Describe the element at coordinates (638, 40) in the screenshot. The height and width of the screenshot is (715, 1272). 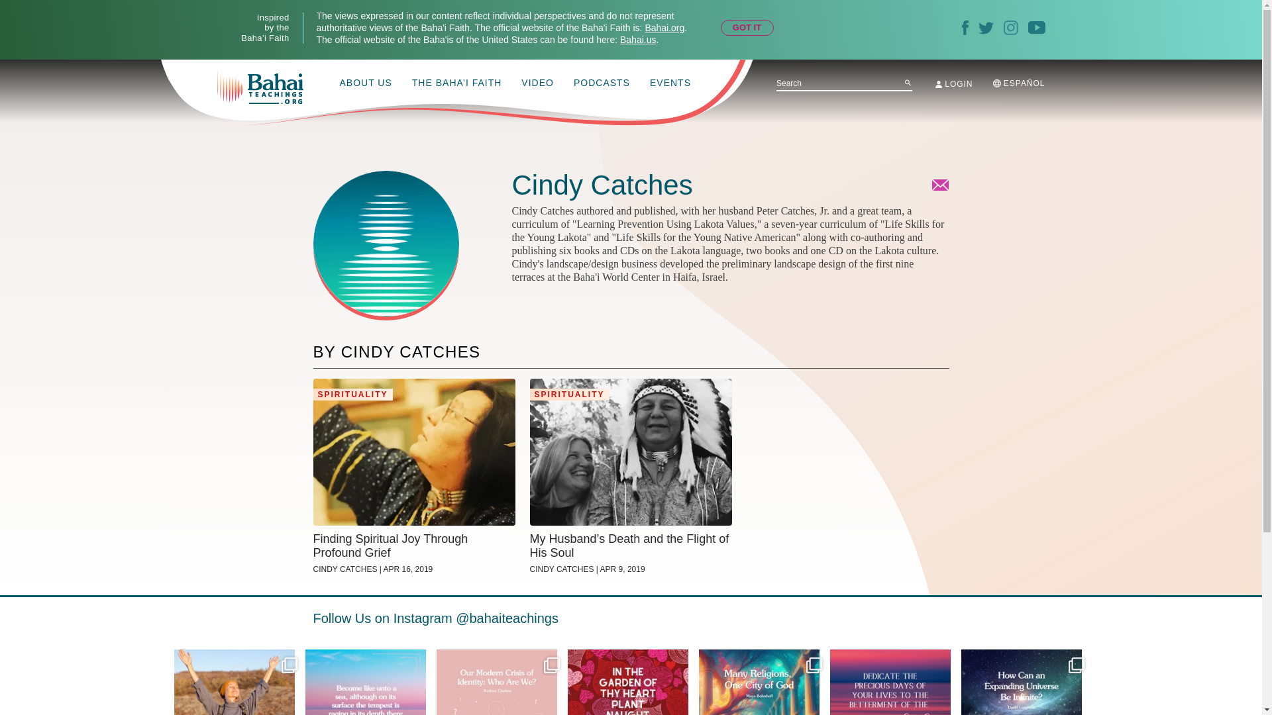
I see `Bahai.us` at that location.